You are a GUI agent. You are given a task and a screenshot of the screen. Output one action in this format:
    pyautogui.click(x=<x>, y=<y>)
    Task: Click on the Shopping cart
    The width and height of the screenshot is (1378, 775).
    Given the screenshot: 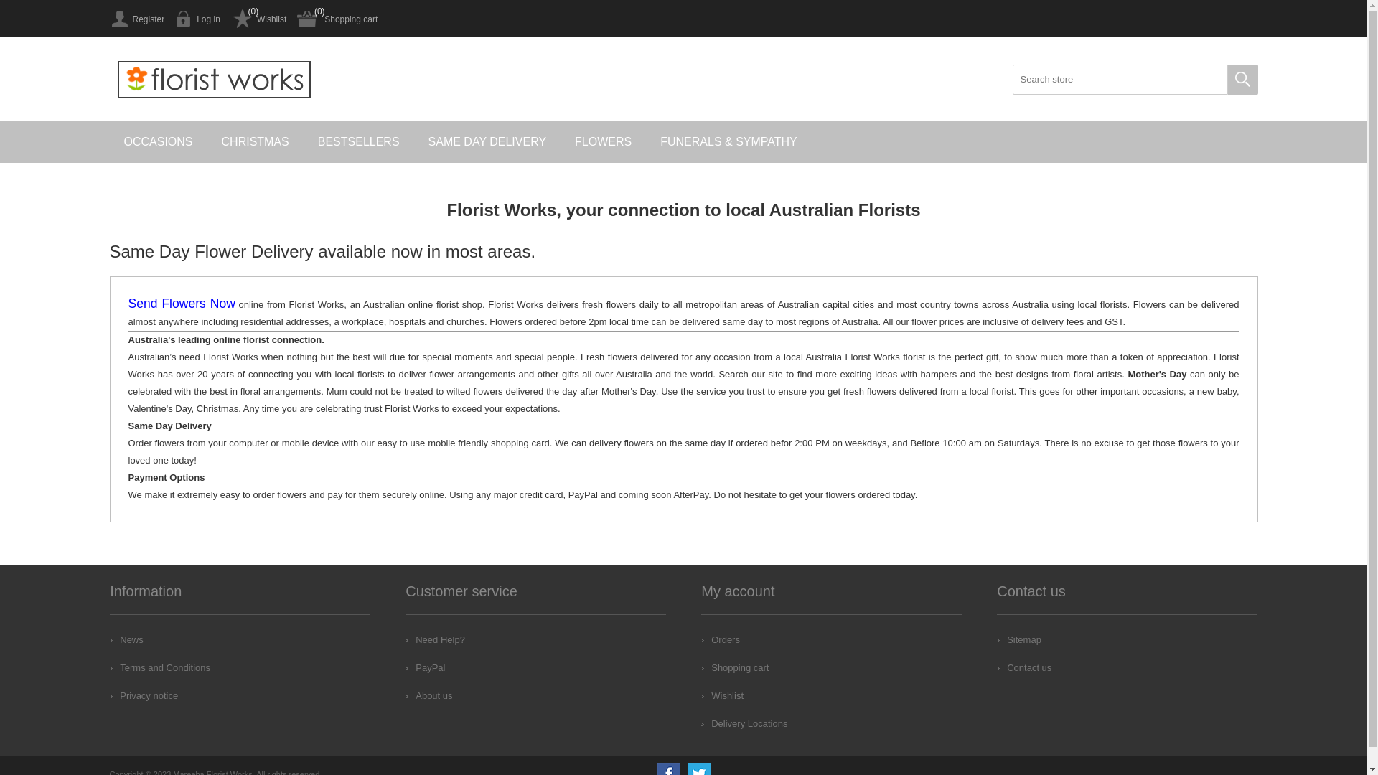 What is the action you would take?
    pyautogui.click(x=735, y=667)
    